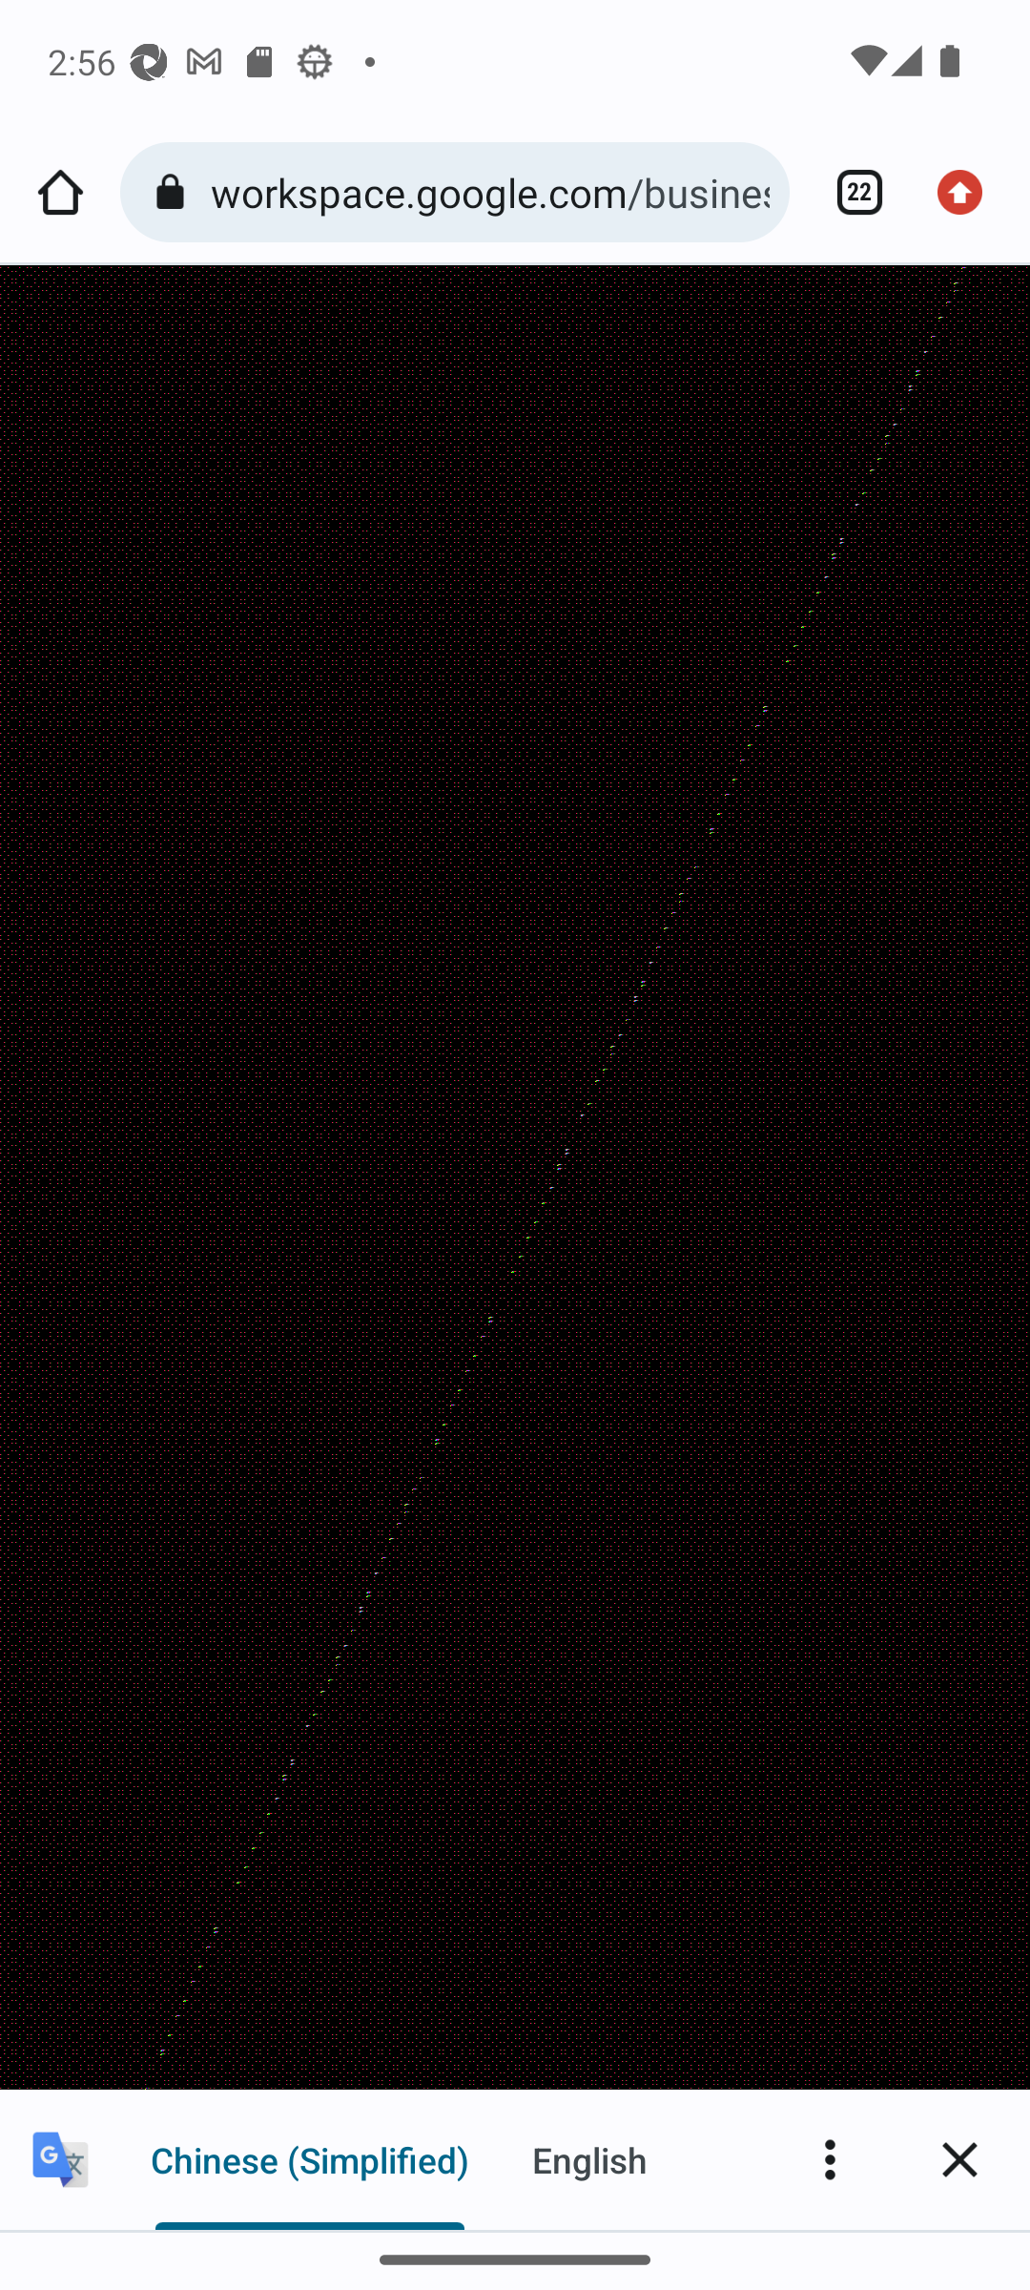 Image resolution: width=1030 pixels, height=2290 pixels. Describe the element at coordinates (589, 2158) in the screenshot. I see `English` at that location.